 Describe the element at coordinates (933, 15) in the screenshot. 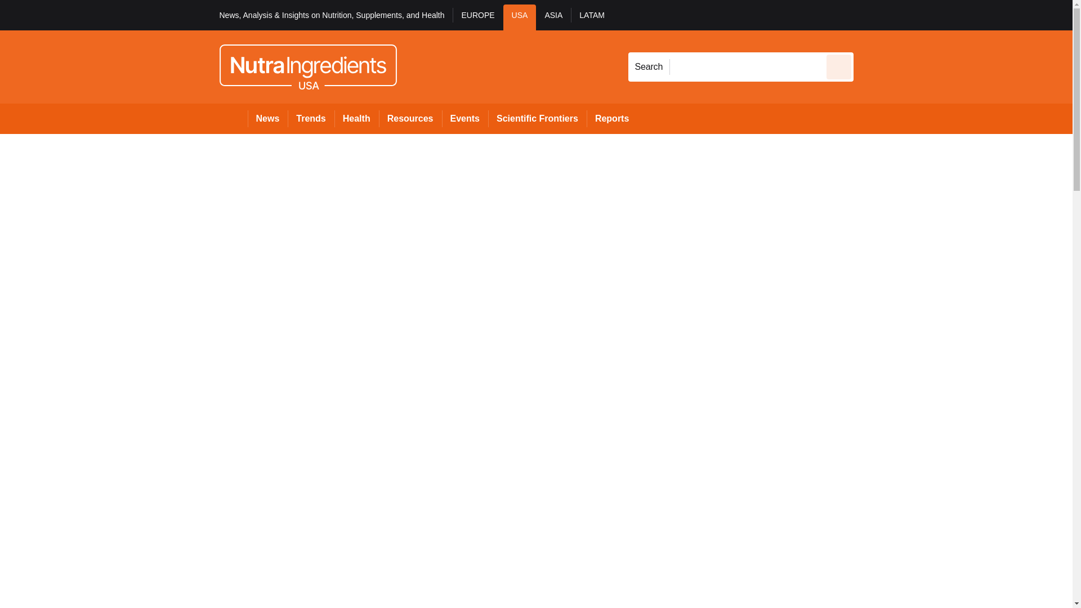

I see `My account` at that location.